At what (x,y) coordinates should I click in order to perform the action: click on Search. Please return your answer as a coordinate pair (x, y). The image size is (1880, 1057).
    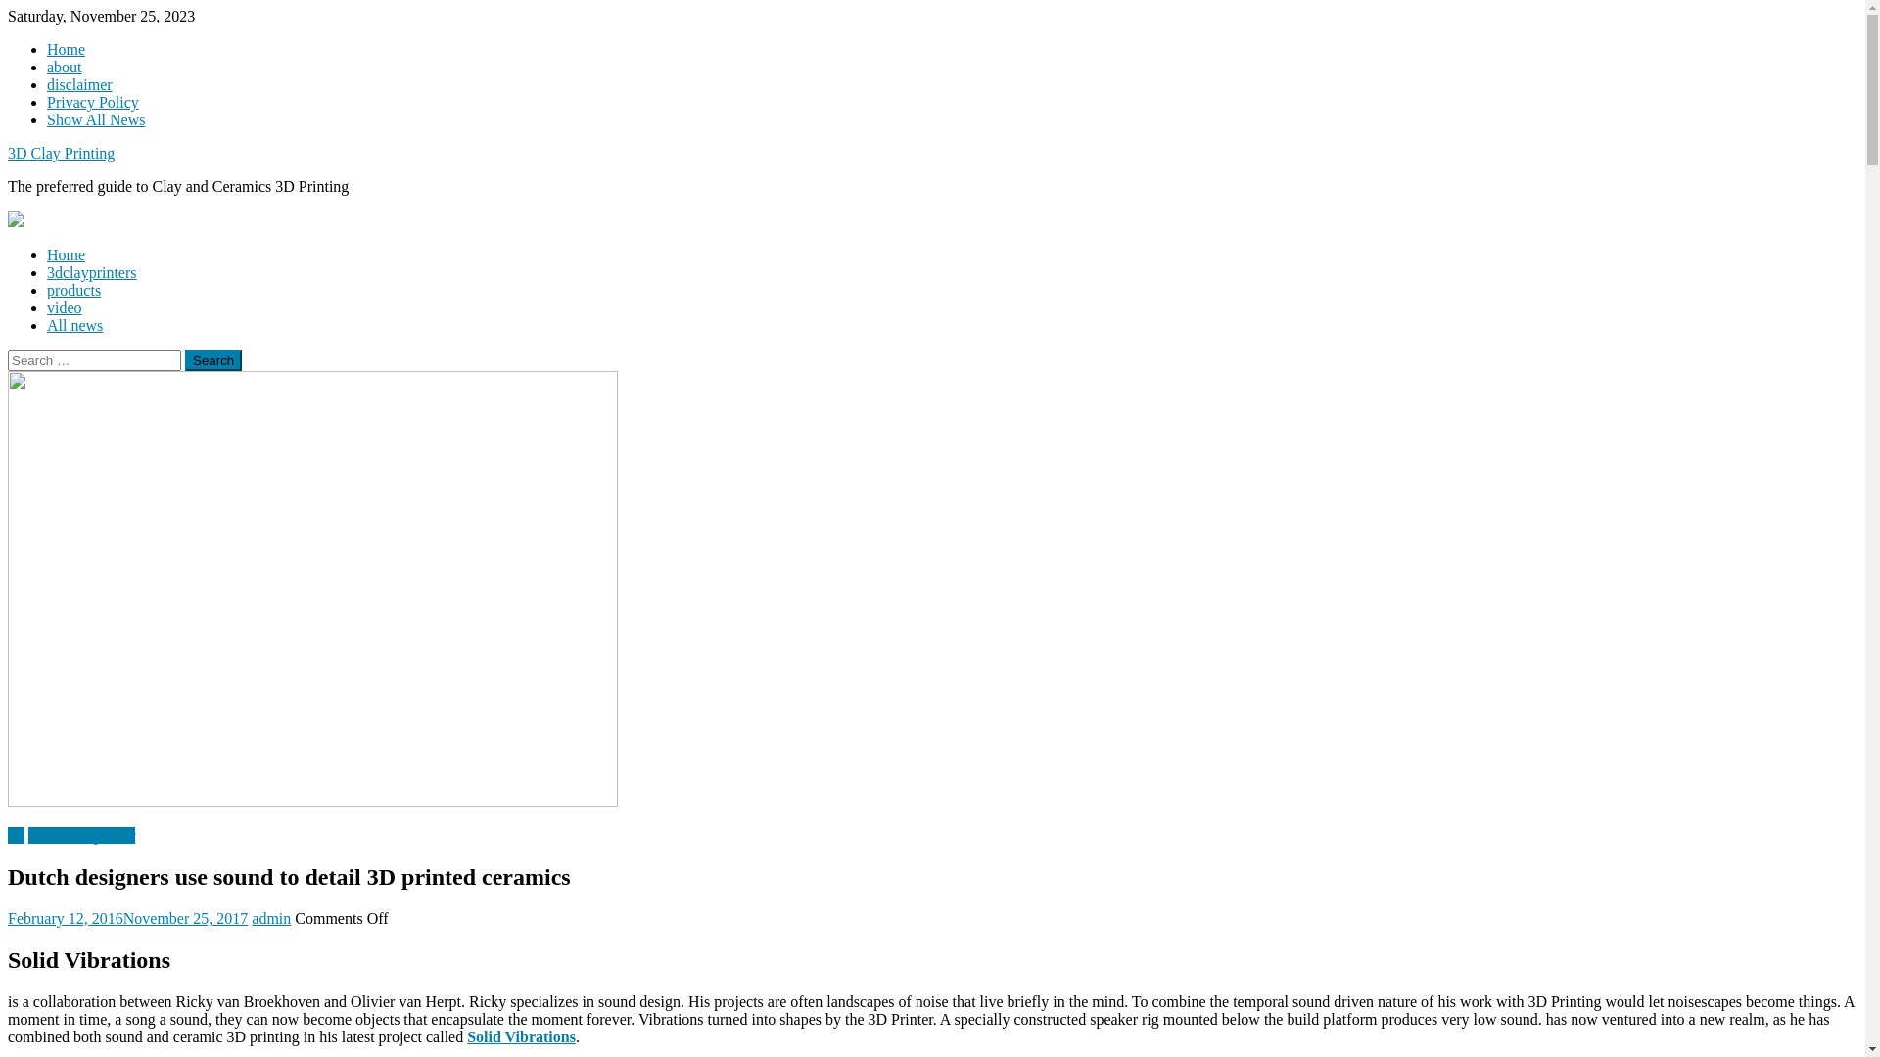
    Looking at the image, I should click on (213, 360).